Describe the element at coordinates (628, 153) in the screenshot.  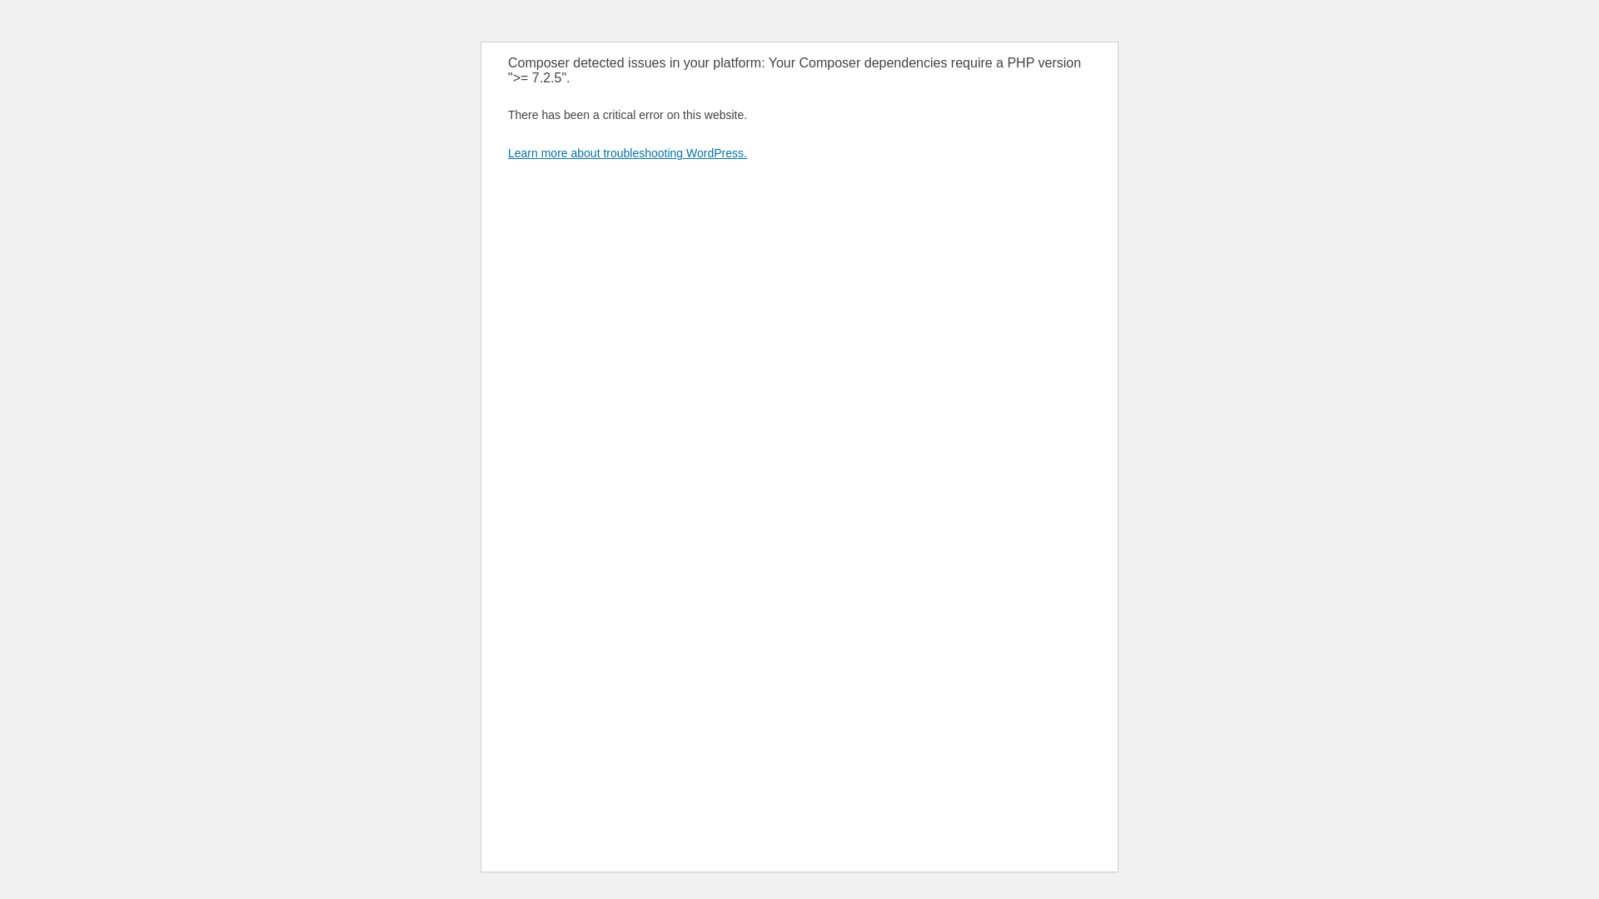
I see `Learn more about troubleshooting WordPress.` at that location.